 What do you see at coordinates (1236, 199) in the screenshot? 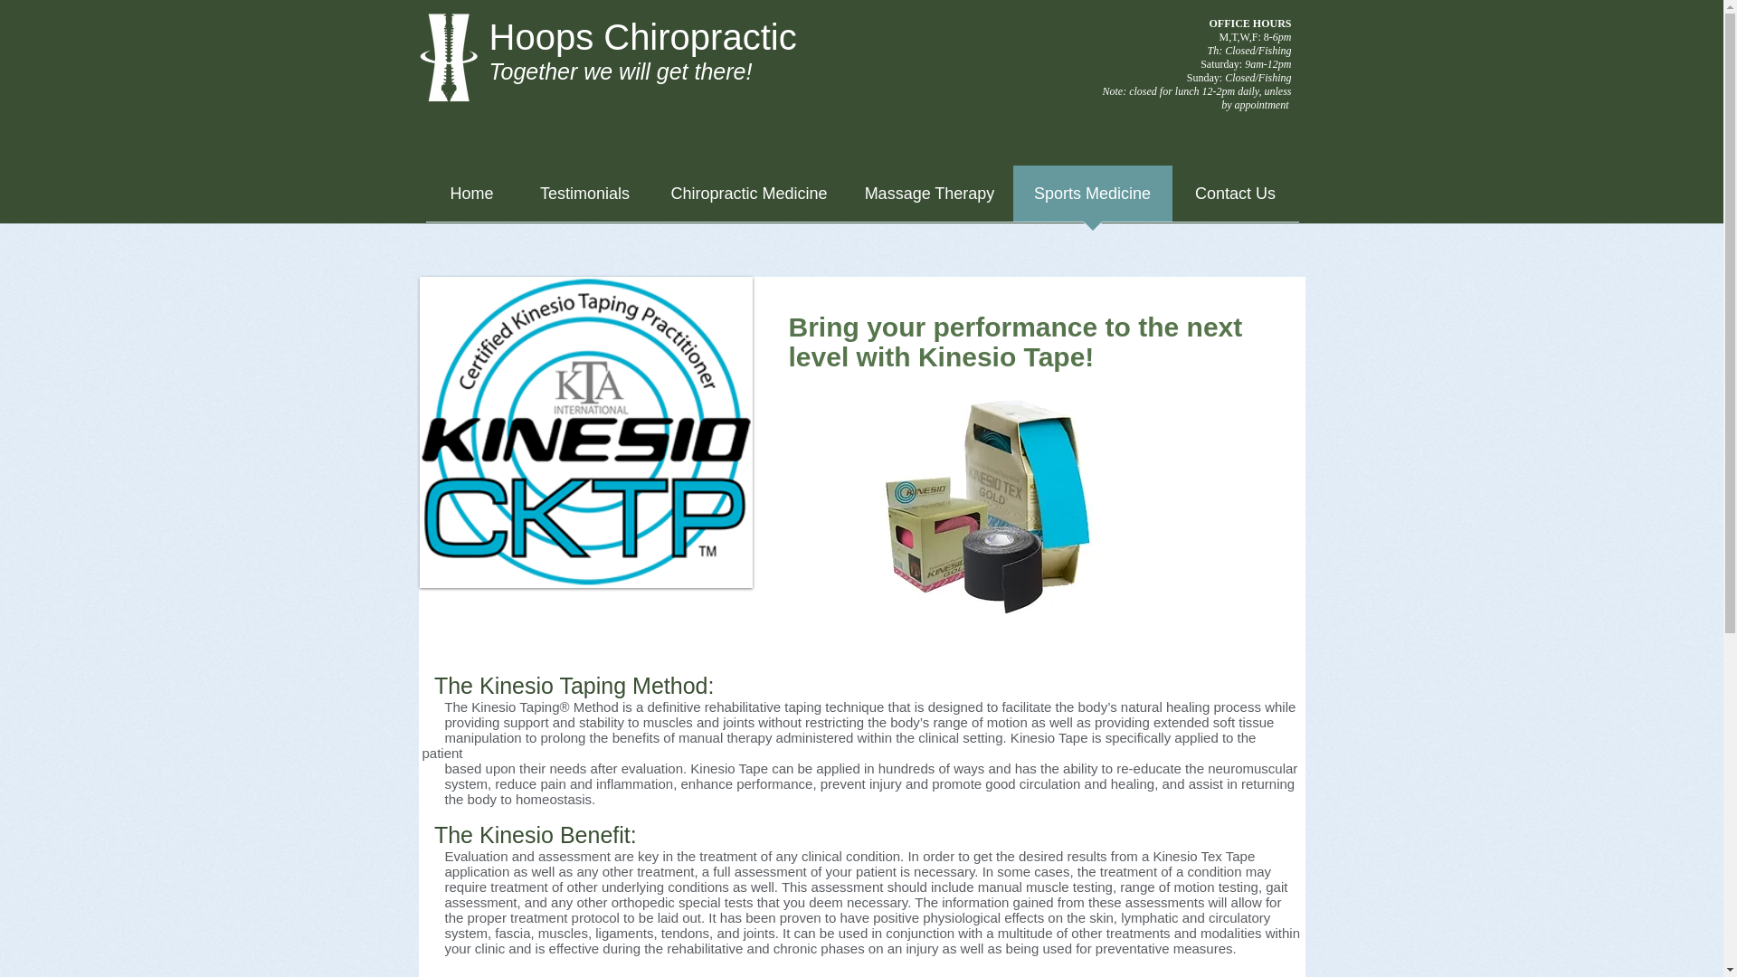
I see `Contact Us` at bounding box center [1236, 199].